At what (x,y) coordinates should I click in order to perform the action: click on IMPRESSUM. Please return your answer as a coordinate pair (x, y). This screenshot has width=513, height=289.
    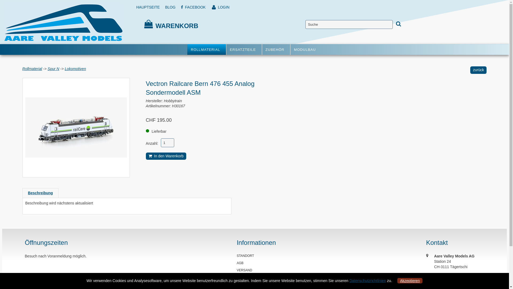
    Looking at the image, I should click on (246, 277).